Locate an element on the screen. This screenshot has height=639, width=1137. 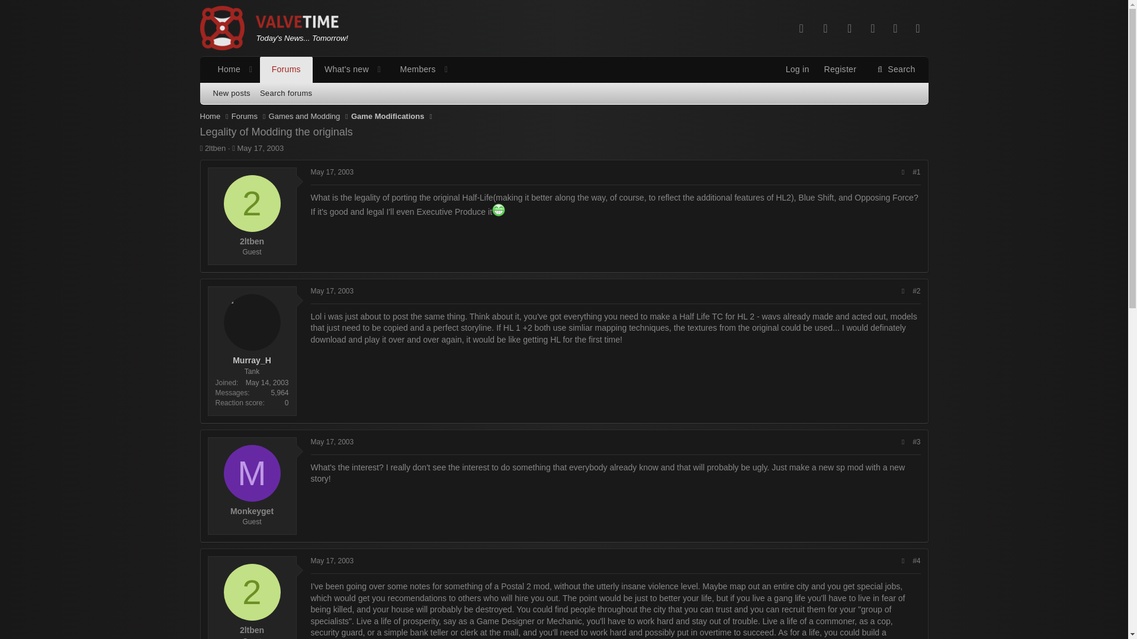
Big Grin    :D is located at coordinates (332, 560).